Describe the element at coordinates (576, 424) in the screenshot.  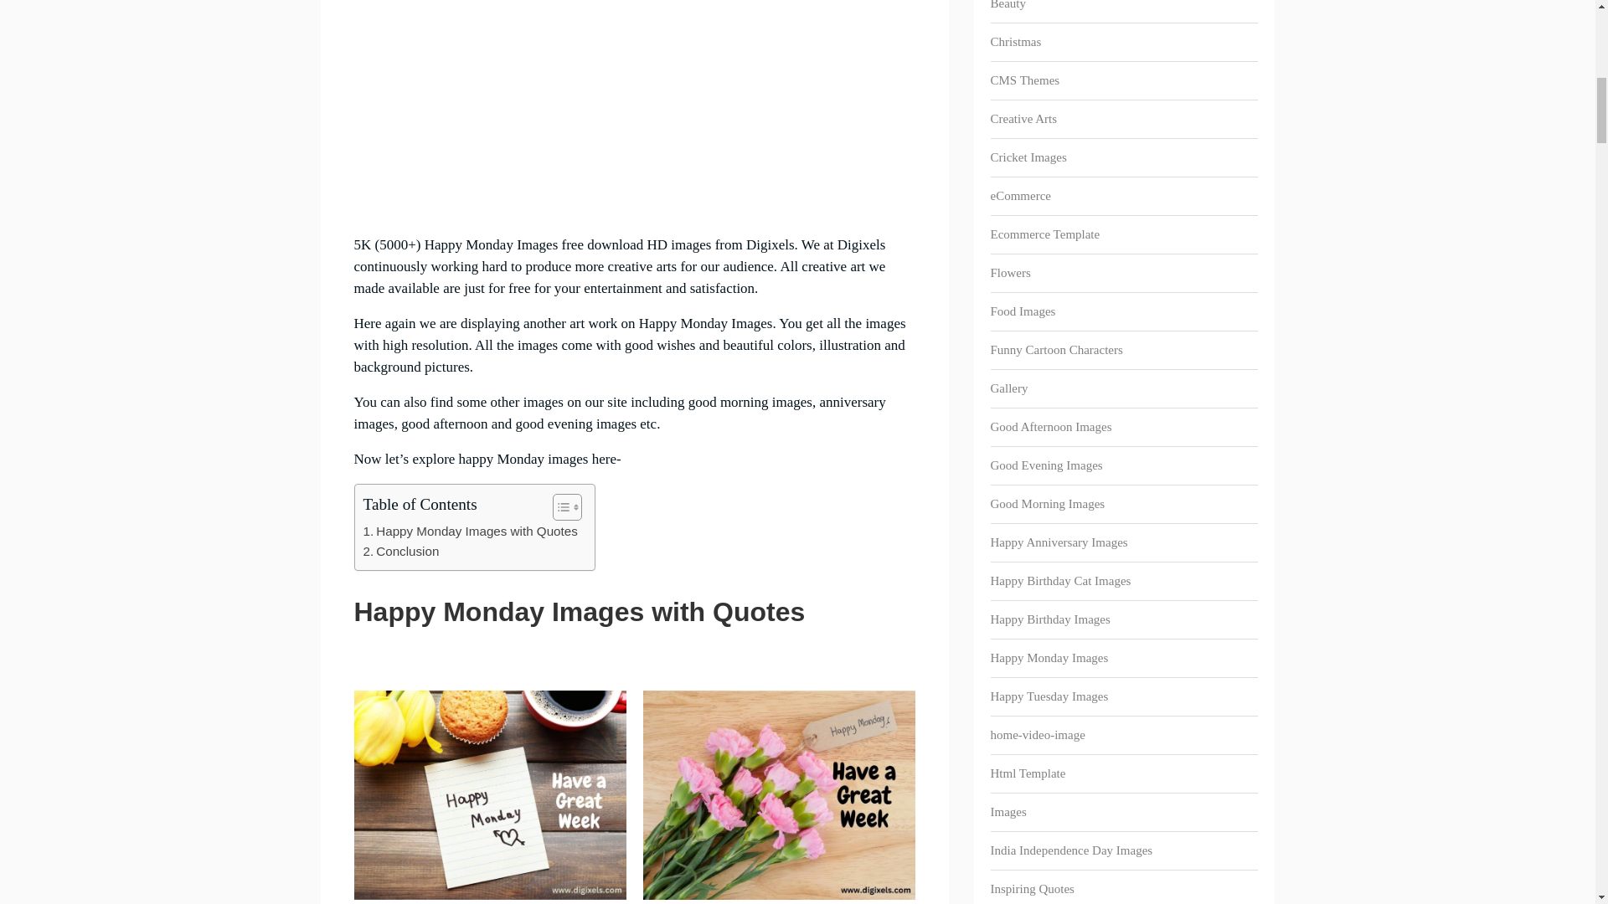
I see `good evening images` at that location.